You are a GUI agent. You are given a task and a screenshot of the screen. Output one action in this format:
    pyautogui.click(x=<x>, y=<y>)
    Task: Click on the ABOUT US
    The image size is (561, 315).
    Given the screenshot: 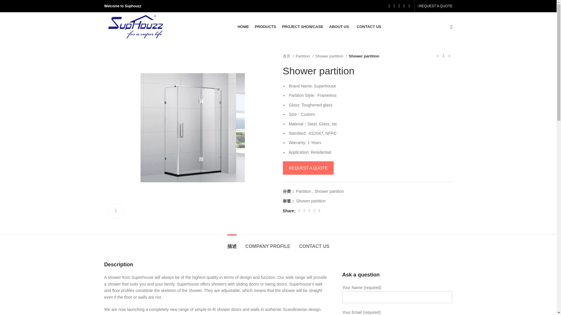 What is the action you would take?
    pyautogui.click(x=340, y=27)
    